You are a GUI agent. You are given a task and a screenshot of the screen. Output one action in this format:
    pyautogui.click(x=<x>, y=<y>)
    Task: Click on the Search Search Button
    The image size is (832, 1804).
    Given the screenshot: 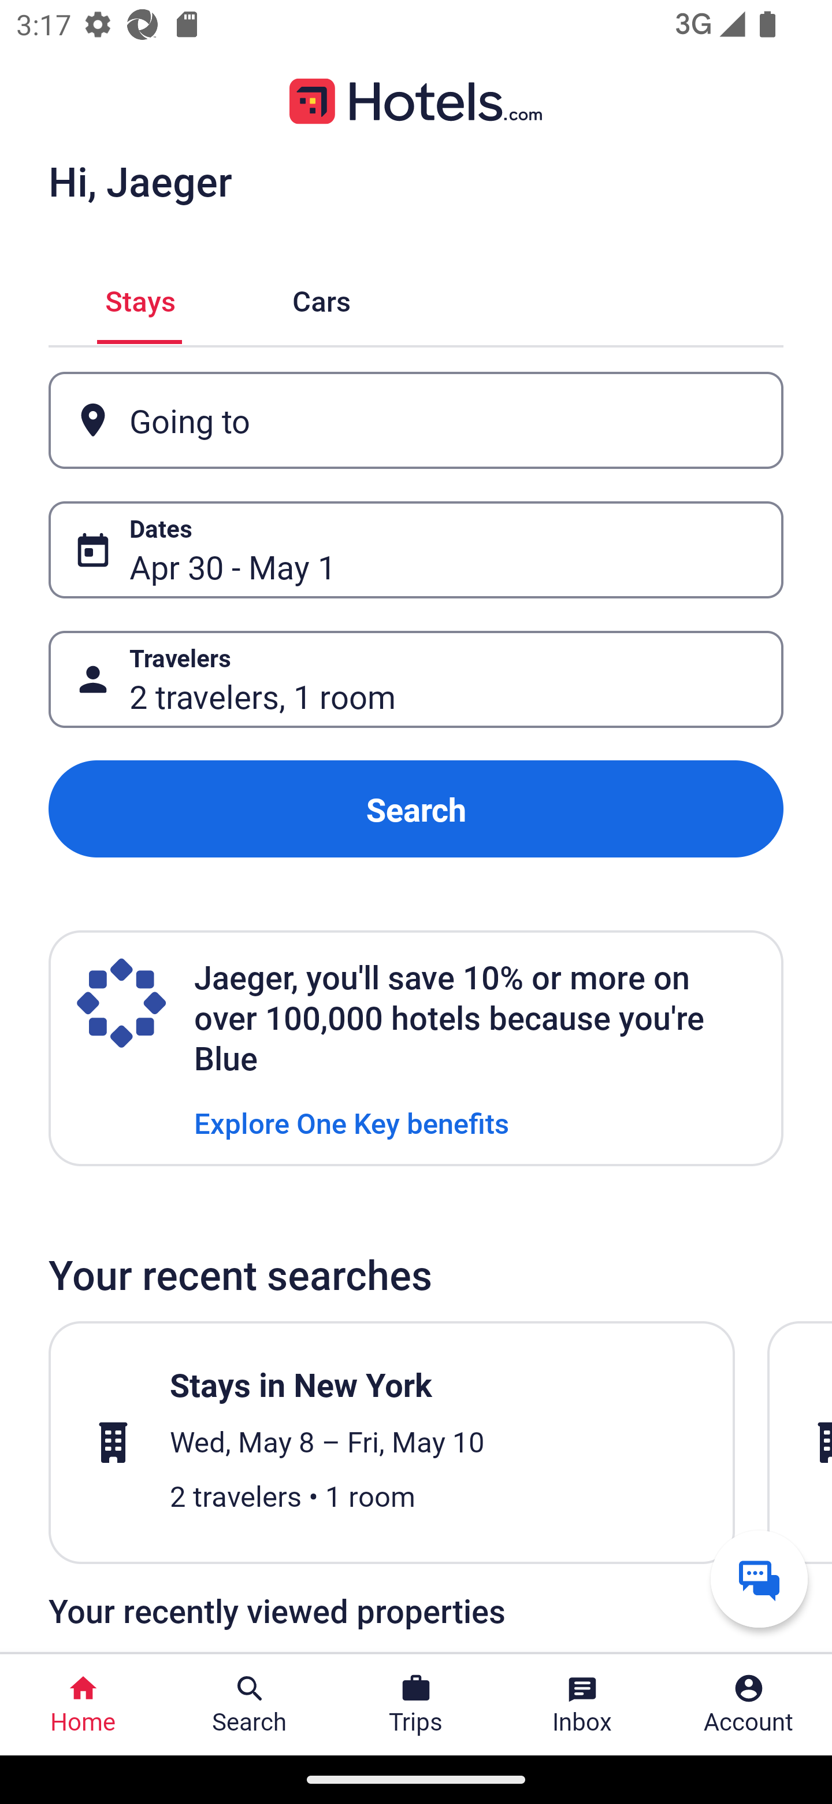 What is the action you would take?
    pyautogui.click(x=250, y=1705)
    